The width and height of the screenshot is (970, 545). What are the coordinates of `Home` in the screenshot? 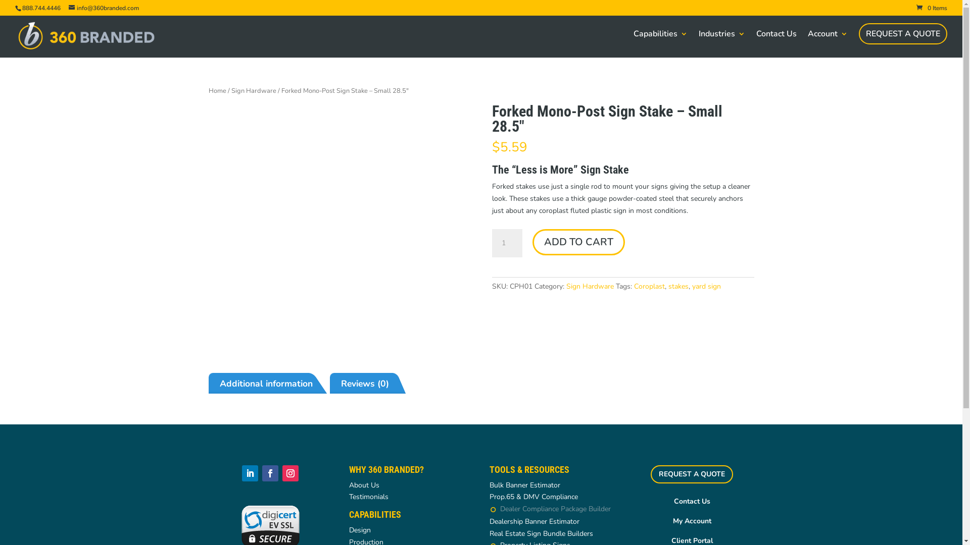 It's located at (217, 91).